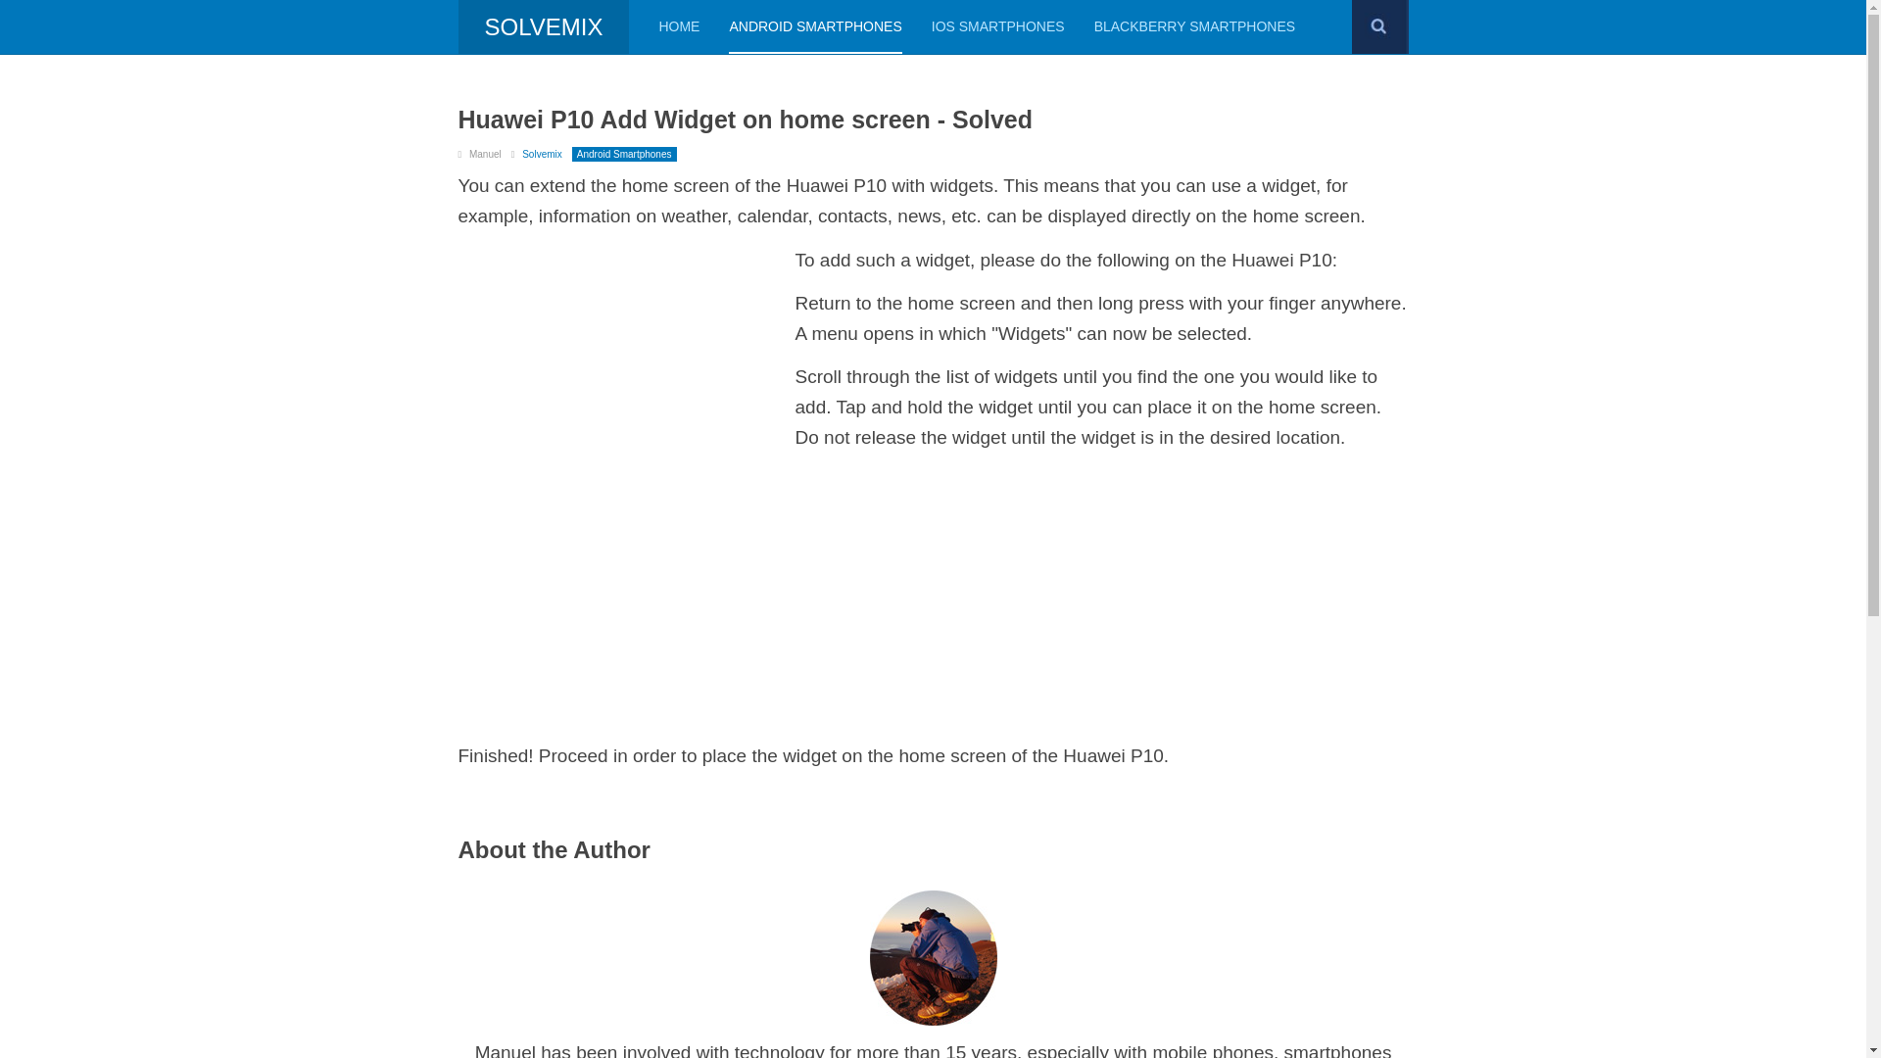 The height and width of the screenshot is (1058, 1881). I want to click on Android Smartphones, so click(624, 155).